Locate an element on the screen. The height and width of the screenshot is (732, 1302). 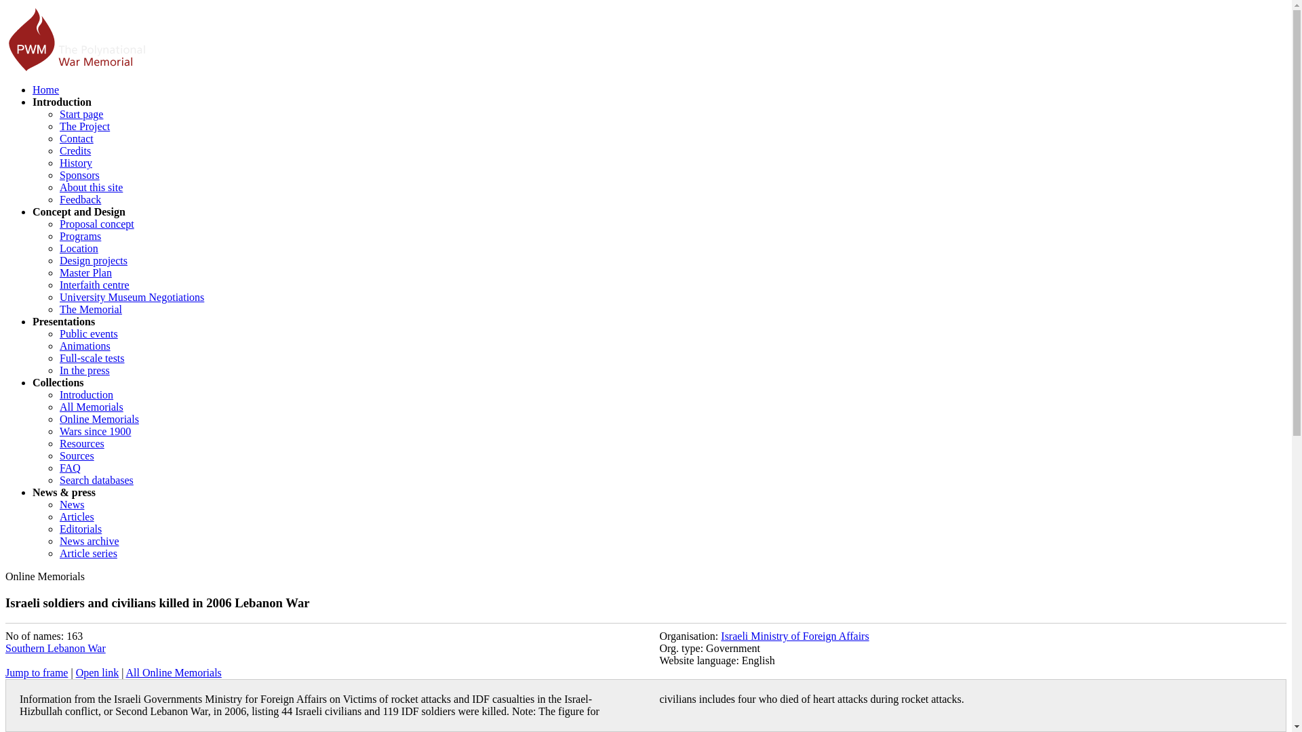
About this site is located at coordinates (91, 187).